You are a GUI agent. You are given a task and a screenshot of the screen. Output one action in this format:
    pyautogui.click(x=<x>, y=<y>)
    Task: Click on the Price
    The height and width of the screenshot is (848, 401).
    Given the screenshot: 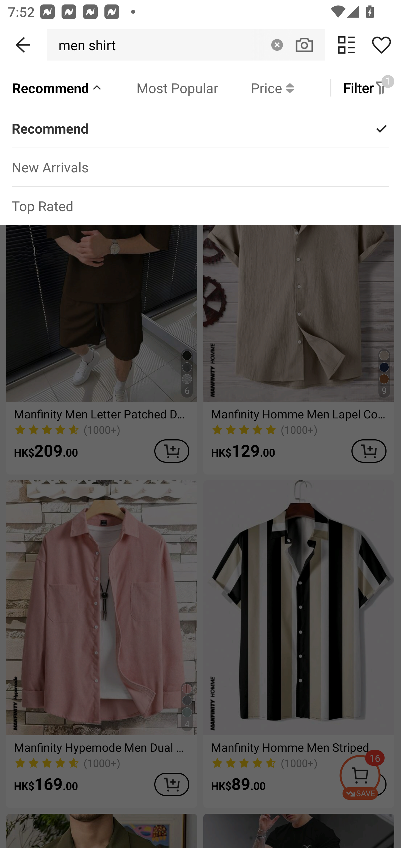 What is the action you would take?
    pyautogui.click(x=256, y=88)
    